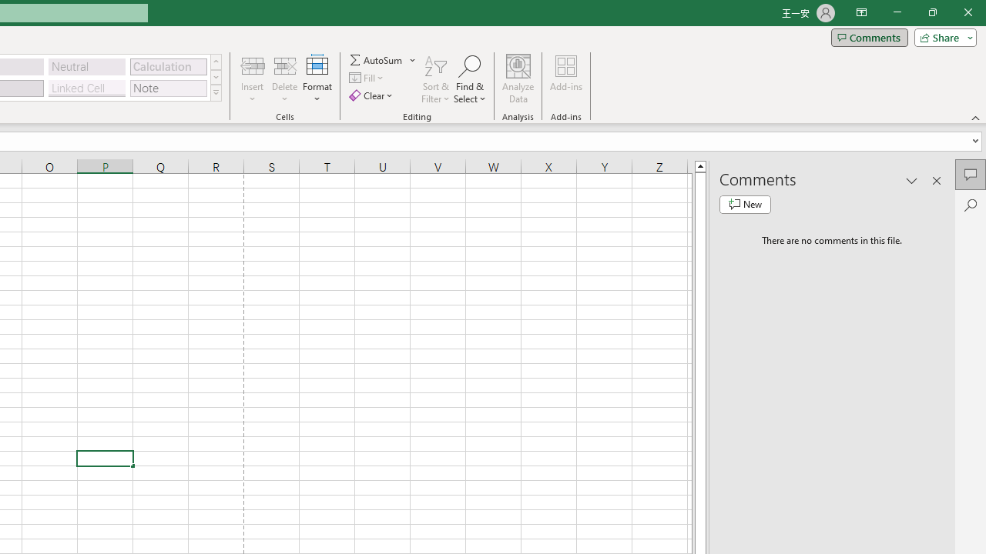 The image size is (986, 554). What do you see at coordinates (942, 37) in the screenshot?
I see `Share` at bounding box center [942, 37].